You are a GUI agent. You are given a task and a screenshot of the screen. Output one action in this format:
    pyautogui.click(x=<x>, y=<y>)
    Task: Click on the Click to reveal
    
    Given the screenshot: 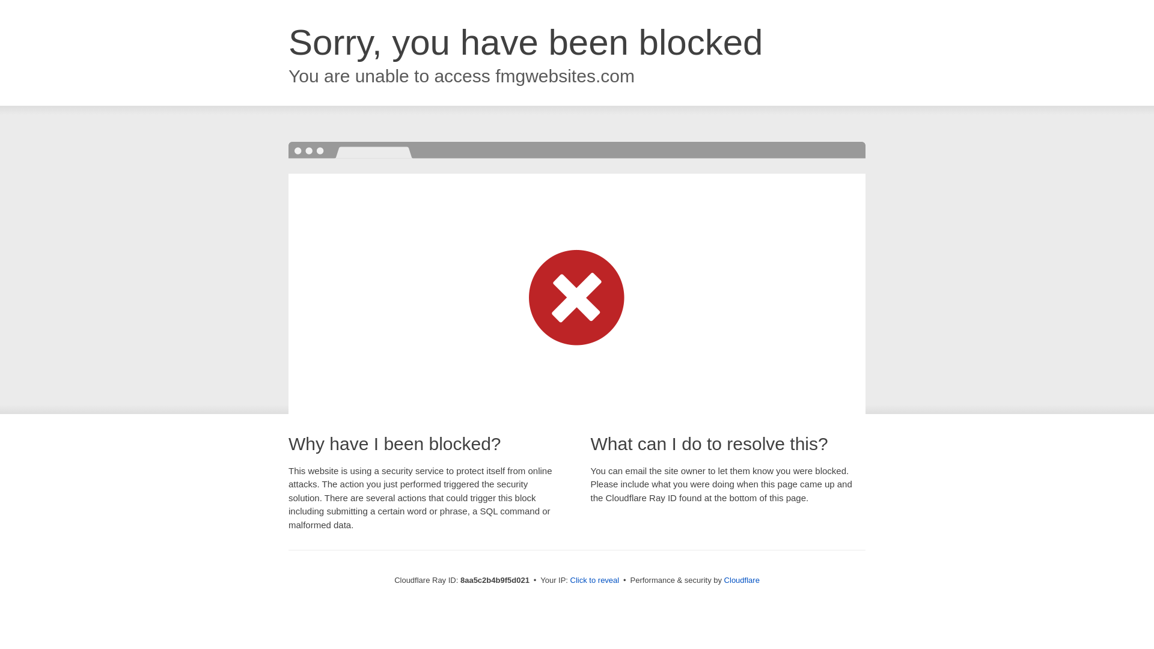 What is the action you would take?
    pyautogui.click(x=595, y=580)
    